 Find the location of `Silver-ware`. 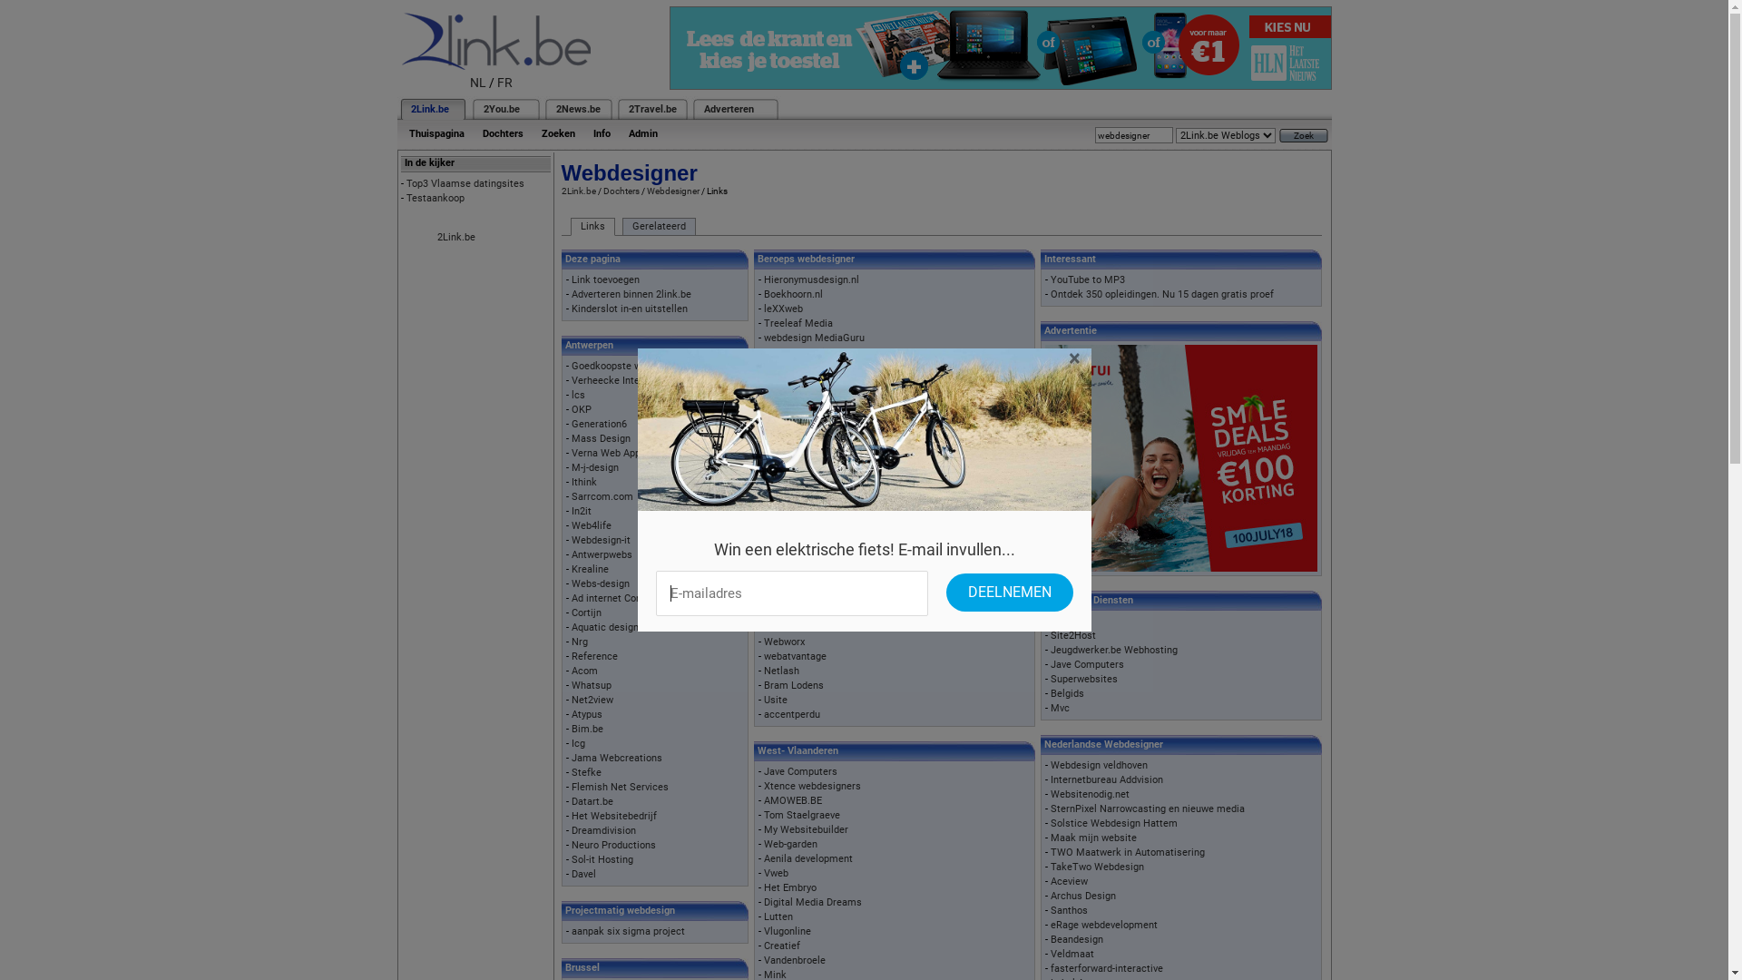

Silver-ware is located at coordinates (789, 570).